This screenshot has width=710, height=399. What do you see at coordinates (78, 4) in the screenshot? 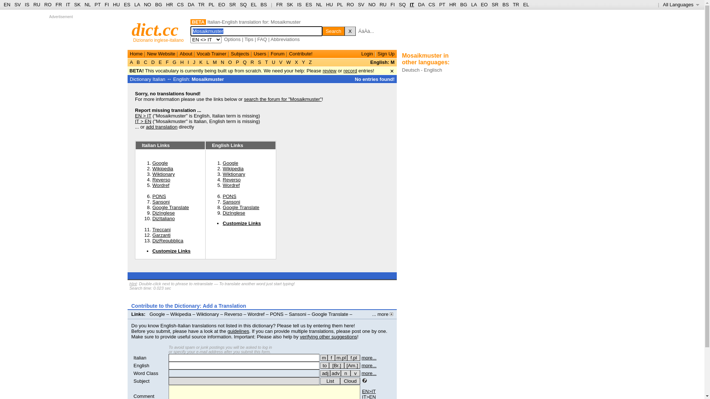
I see `SK` at bounding box center [78, 4].